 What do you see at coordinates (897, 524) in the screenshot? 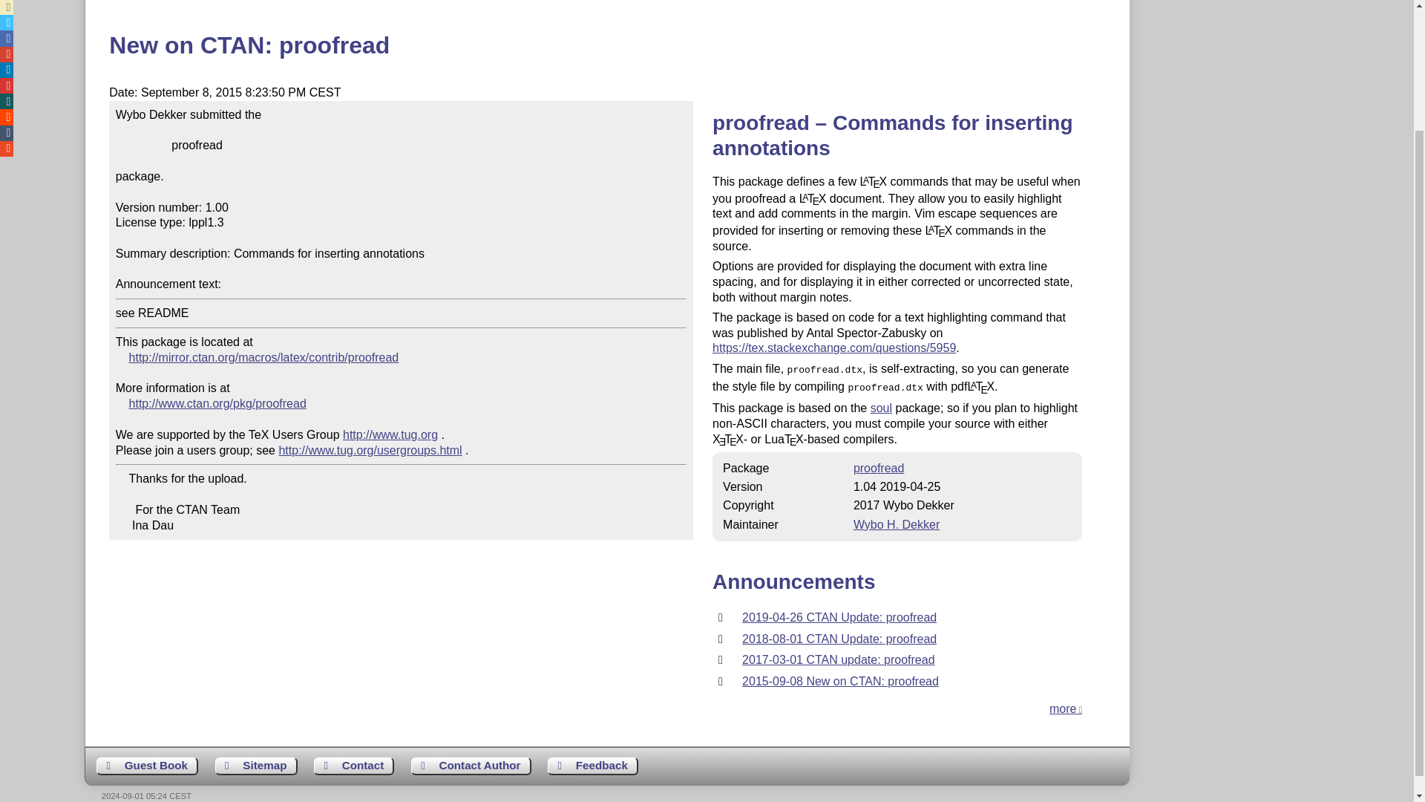
I see `Wybo H. Dekker` at bounding box center [897, 524].